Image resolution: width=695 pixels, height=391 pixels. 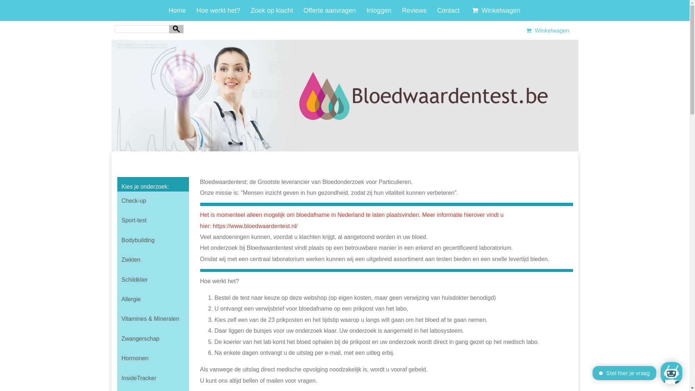 I want to click on Contact, so click(x=448, y=10).